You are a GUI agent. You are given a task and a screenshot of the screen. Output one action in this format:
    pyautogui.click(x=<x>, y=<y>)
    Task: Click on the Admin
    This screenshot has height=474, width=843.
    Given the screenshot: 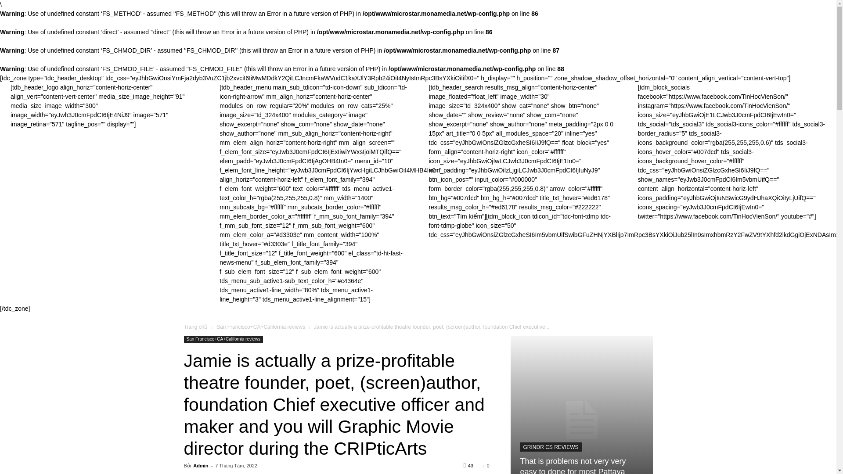 What is the action you would take?
    pyautogui.click(x=200, y=466)
    